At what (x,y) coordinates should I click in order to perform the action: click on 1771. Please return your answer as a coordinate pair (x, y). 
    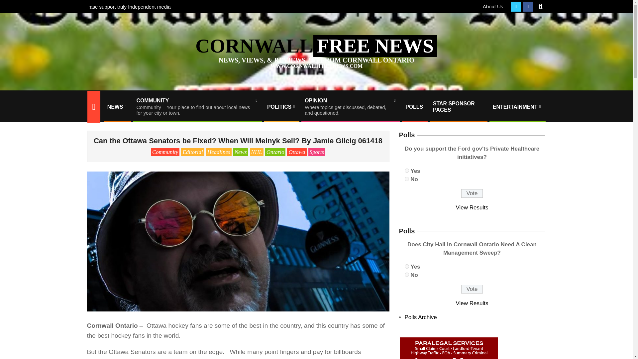
    Looking at the image, I should click on (407, 275).